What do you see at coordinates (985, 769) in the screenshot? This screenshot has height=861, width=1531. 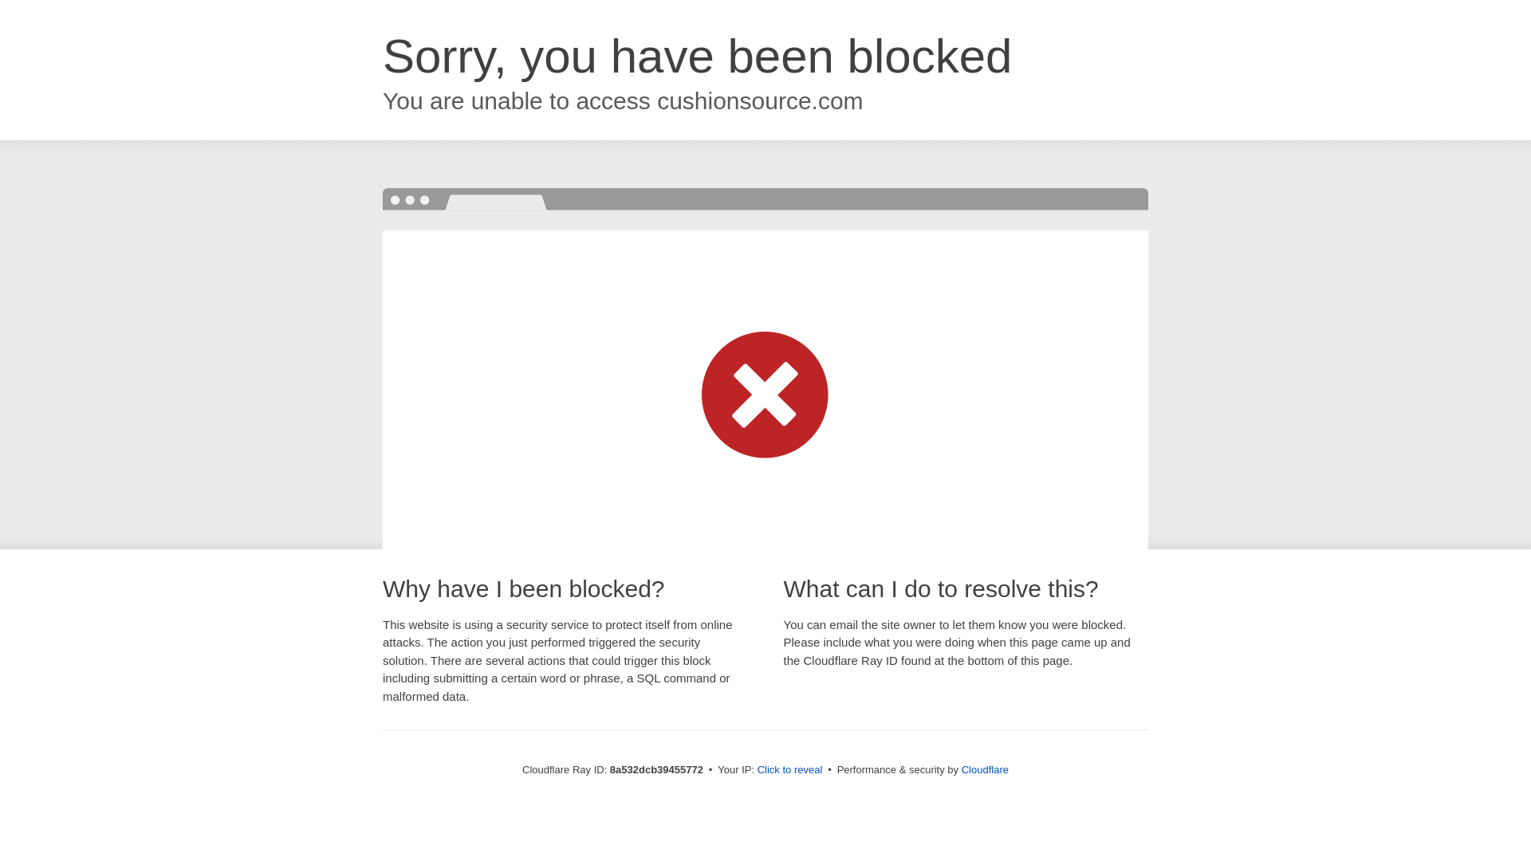 I see `Cloudflare` at bounding box center [985, 769].